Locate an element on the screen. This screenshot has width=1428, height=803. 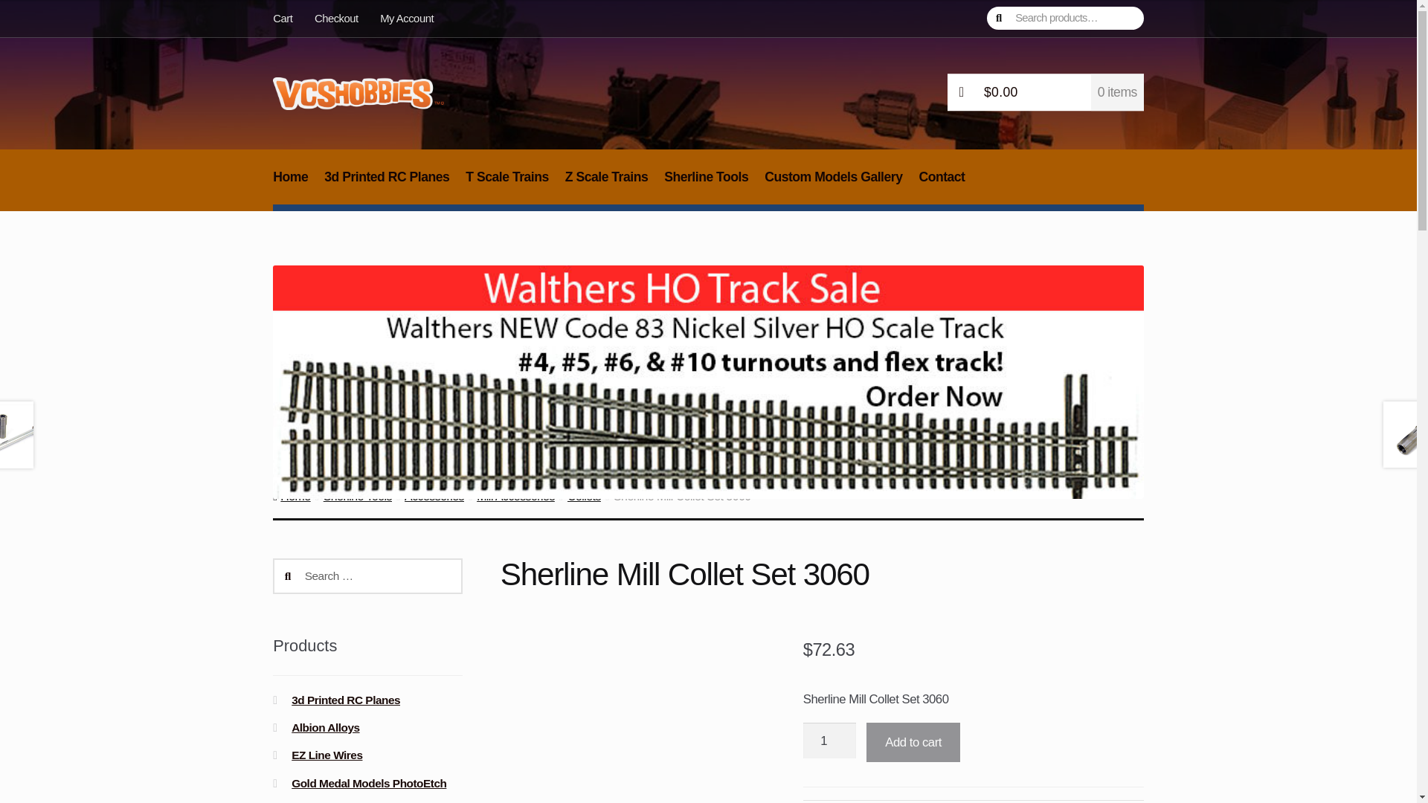
View your shopping cart is located at coordinates (1046, 93).